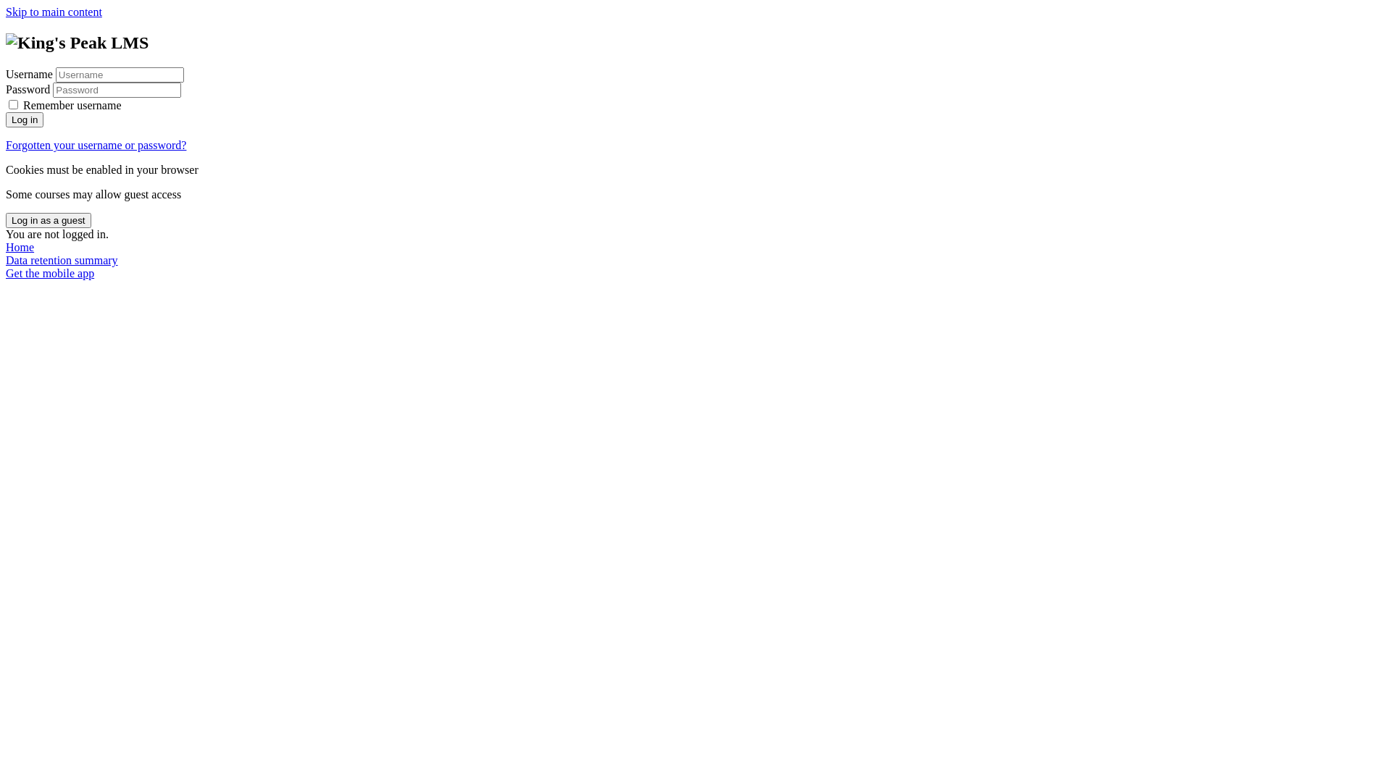 This screenshot has height=782, width=1391. What do you see at coordinates (96, 145) in the screenshot?
I see `Forgotten your username or password?` at bounding box center [96, 145].